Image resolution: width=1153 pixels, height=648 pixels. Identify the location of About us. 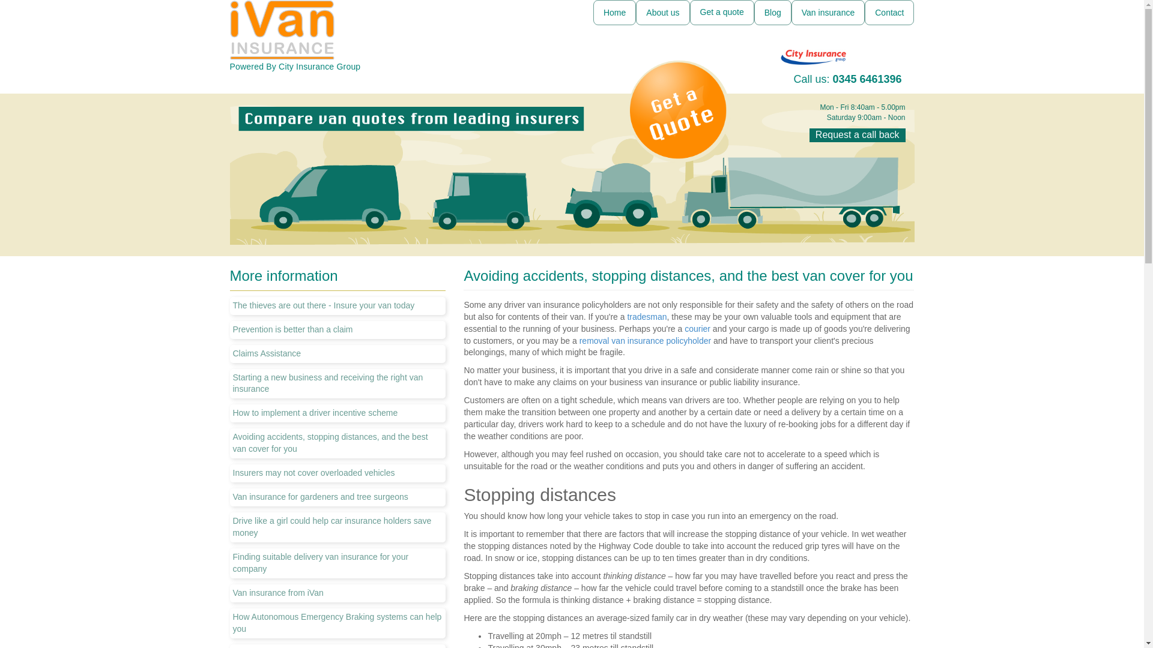
(663, 13).